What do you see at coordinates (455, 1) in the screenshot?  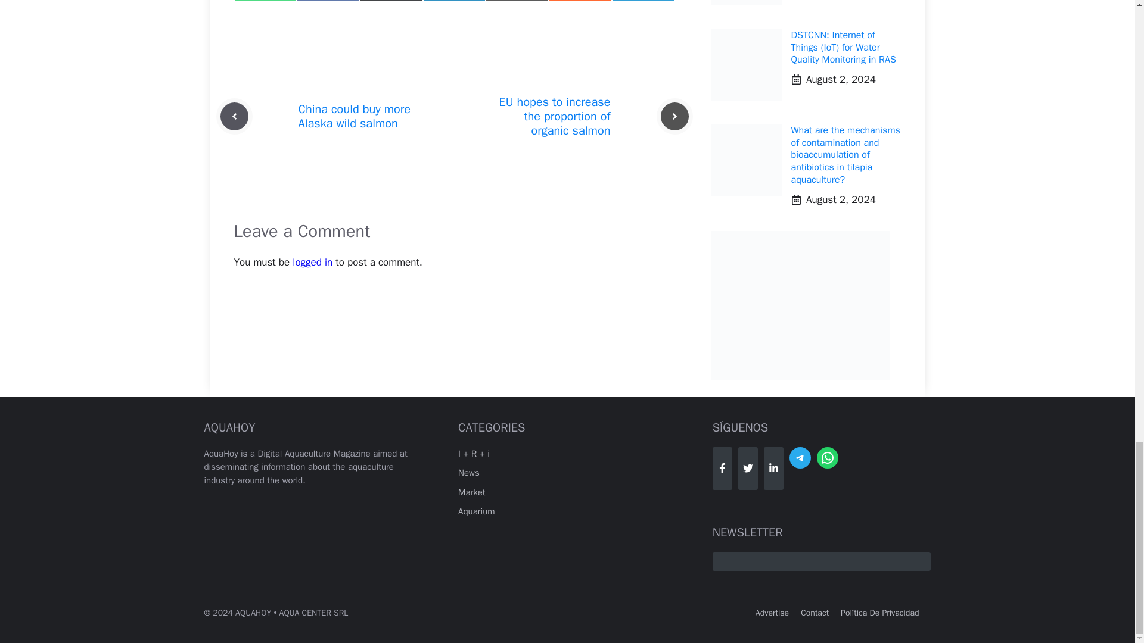 I see `Share on LinkedIn` at bounding box center [455, 1].